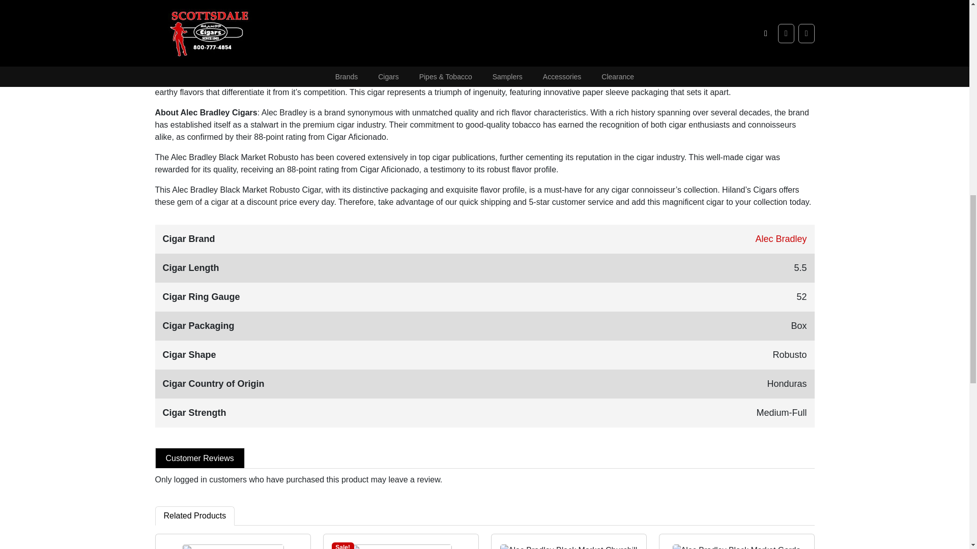 The image size is (977, 549). I want to click on Description, so click(185, 8).